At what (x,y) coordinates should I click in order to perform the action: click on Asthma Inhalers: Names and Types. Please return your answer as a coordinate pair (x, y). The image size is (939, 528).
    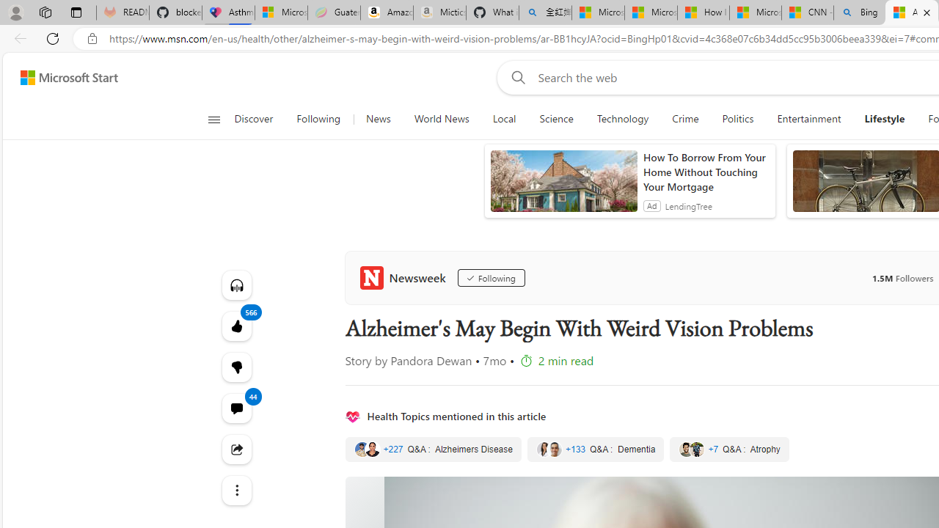
    Looking at the image, I should click on (228, 13).